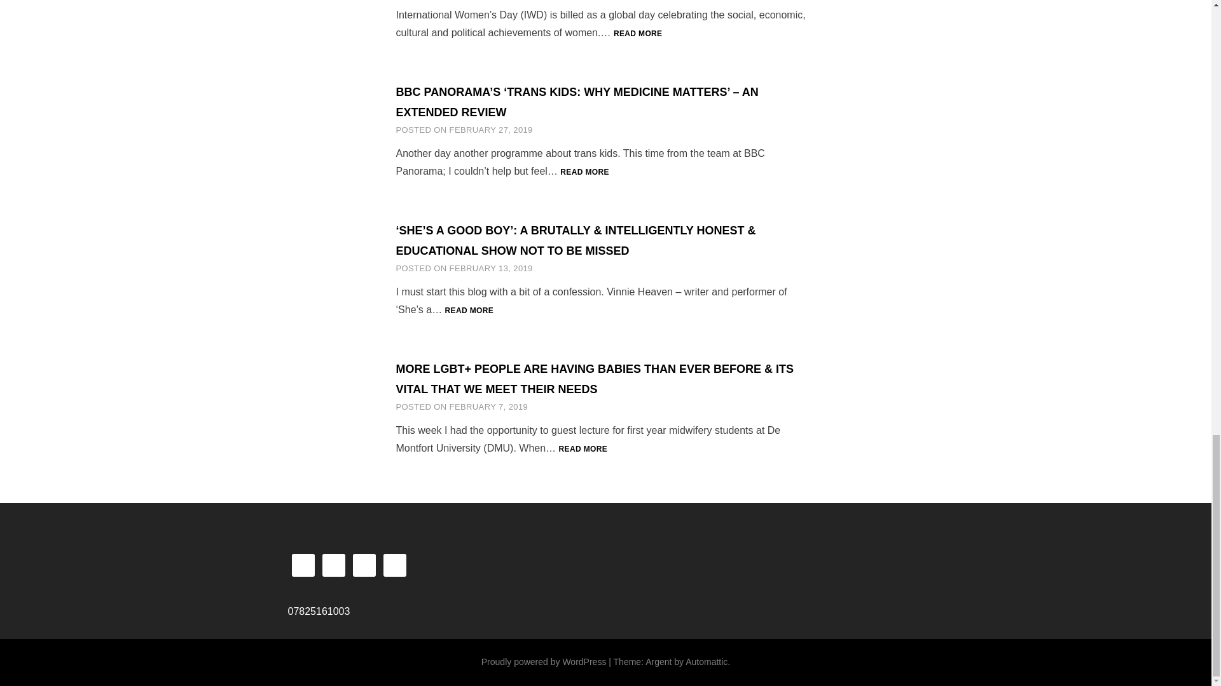 This screenshot has height=686, width=1221. Describe the element at coordinates (491, 130) in the screenshot. I see `FEBRUARY 27, 2019` at that location.